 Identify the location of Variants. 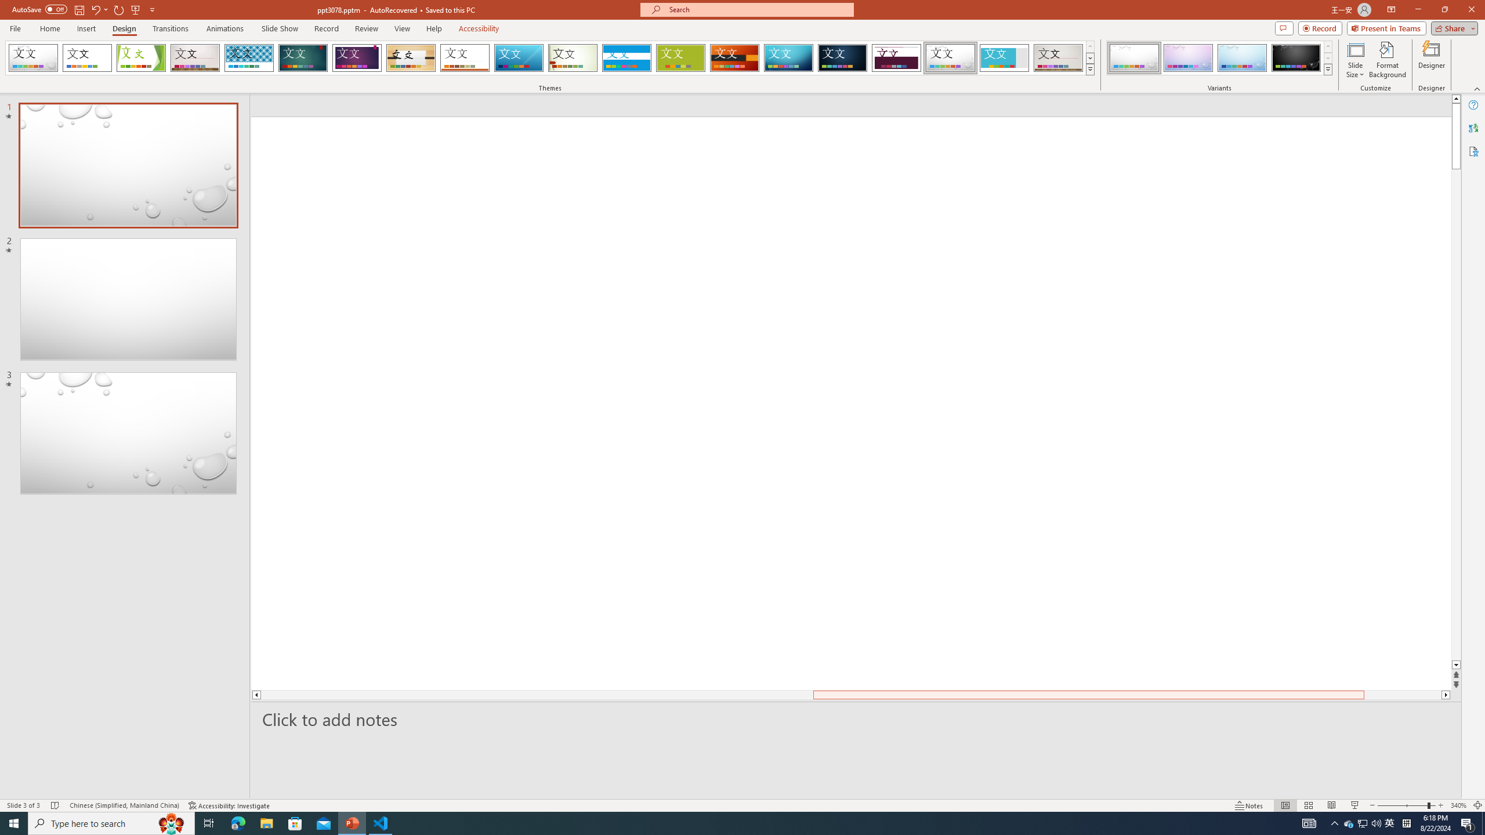
(1327, 69).